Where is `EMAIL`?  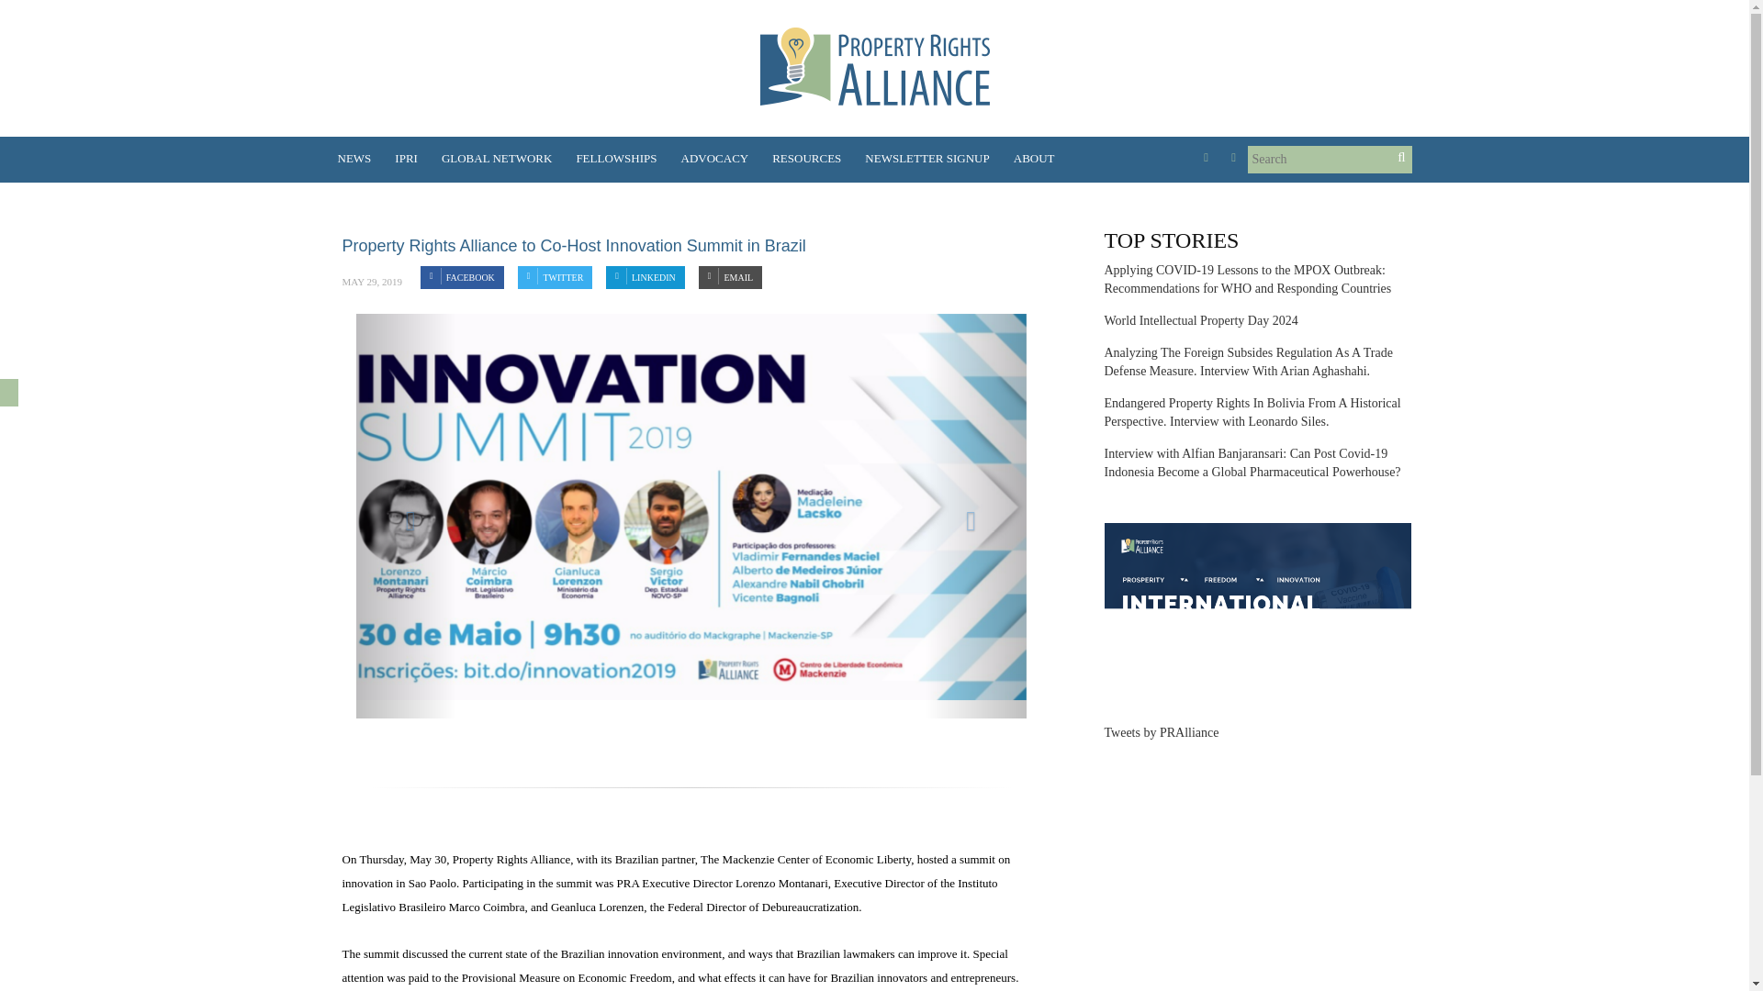 EMAIL is located at coordinates (729, 277).